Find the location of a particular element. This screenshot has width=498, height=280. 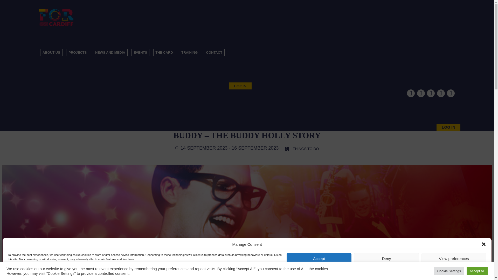

View preferences is located at coordinates (454, 258).